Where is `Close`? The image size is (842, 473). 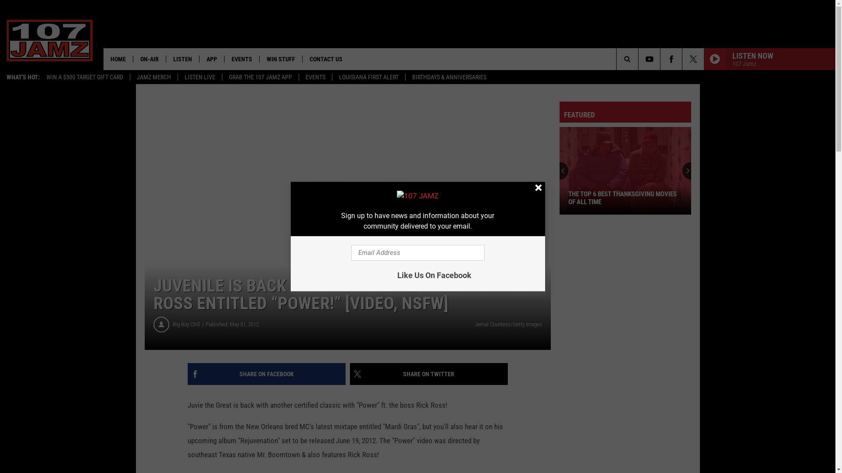 Close is located at coordinates (538, 188).